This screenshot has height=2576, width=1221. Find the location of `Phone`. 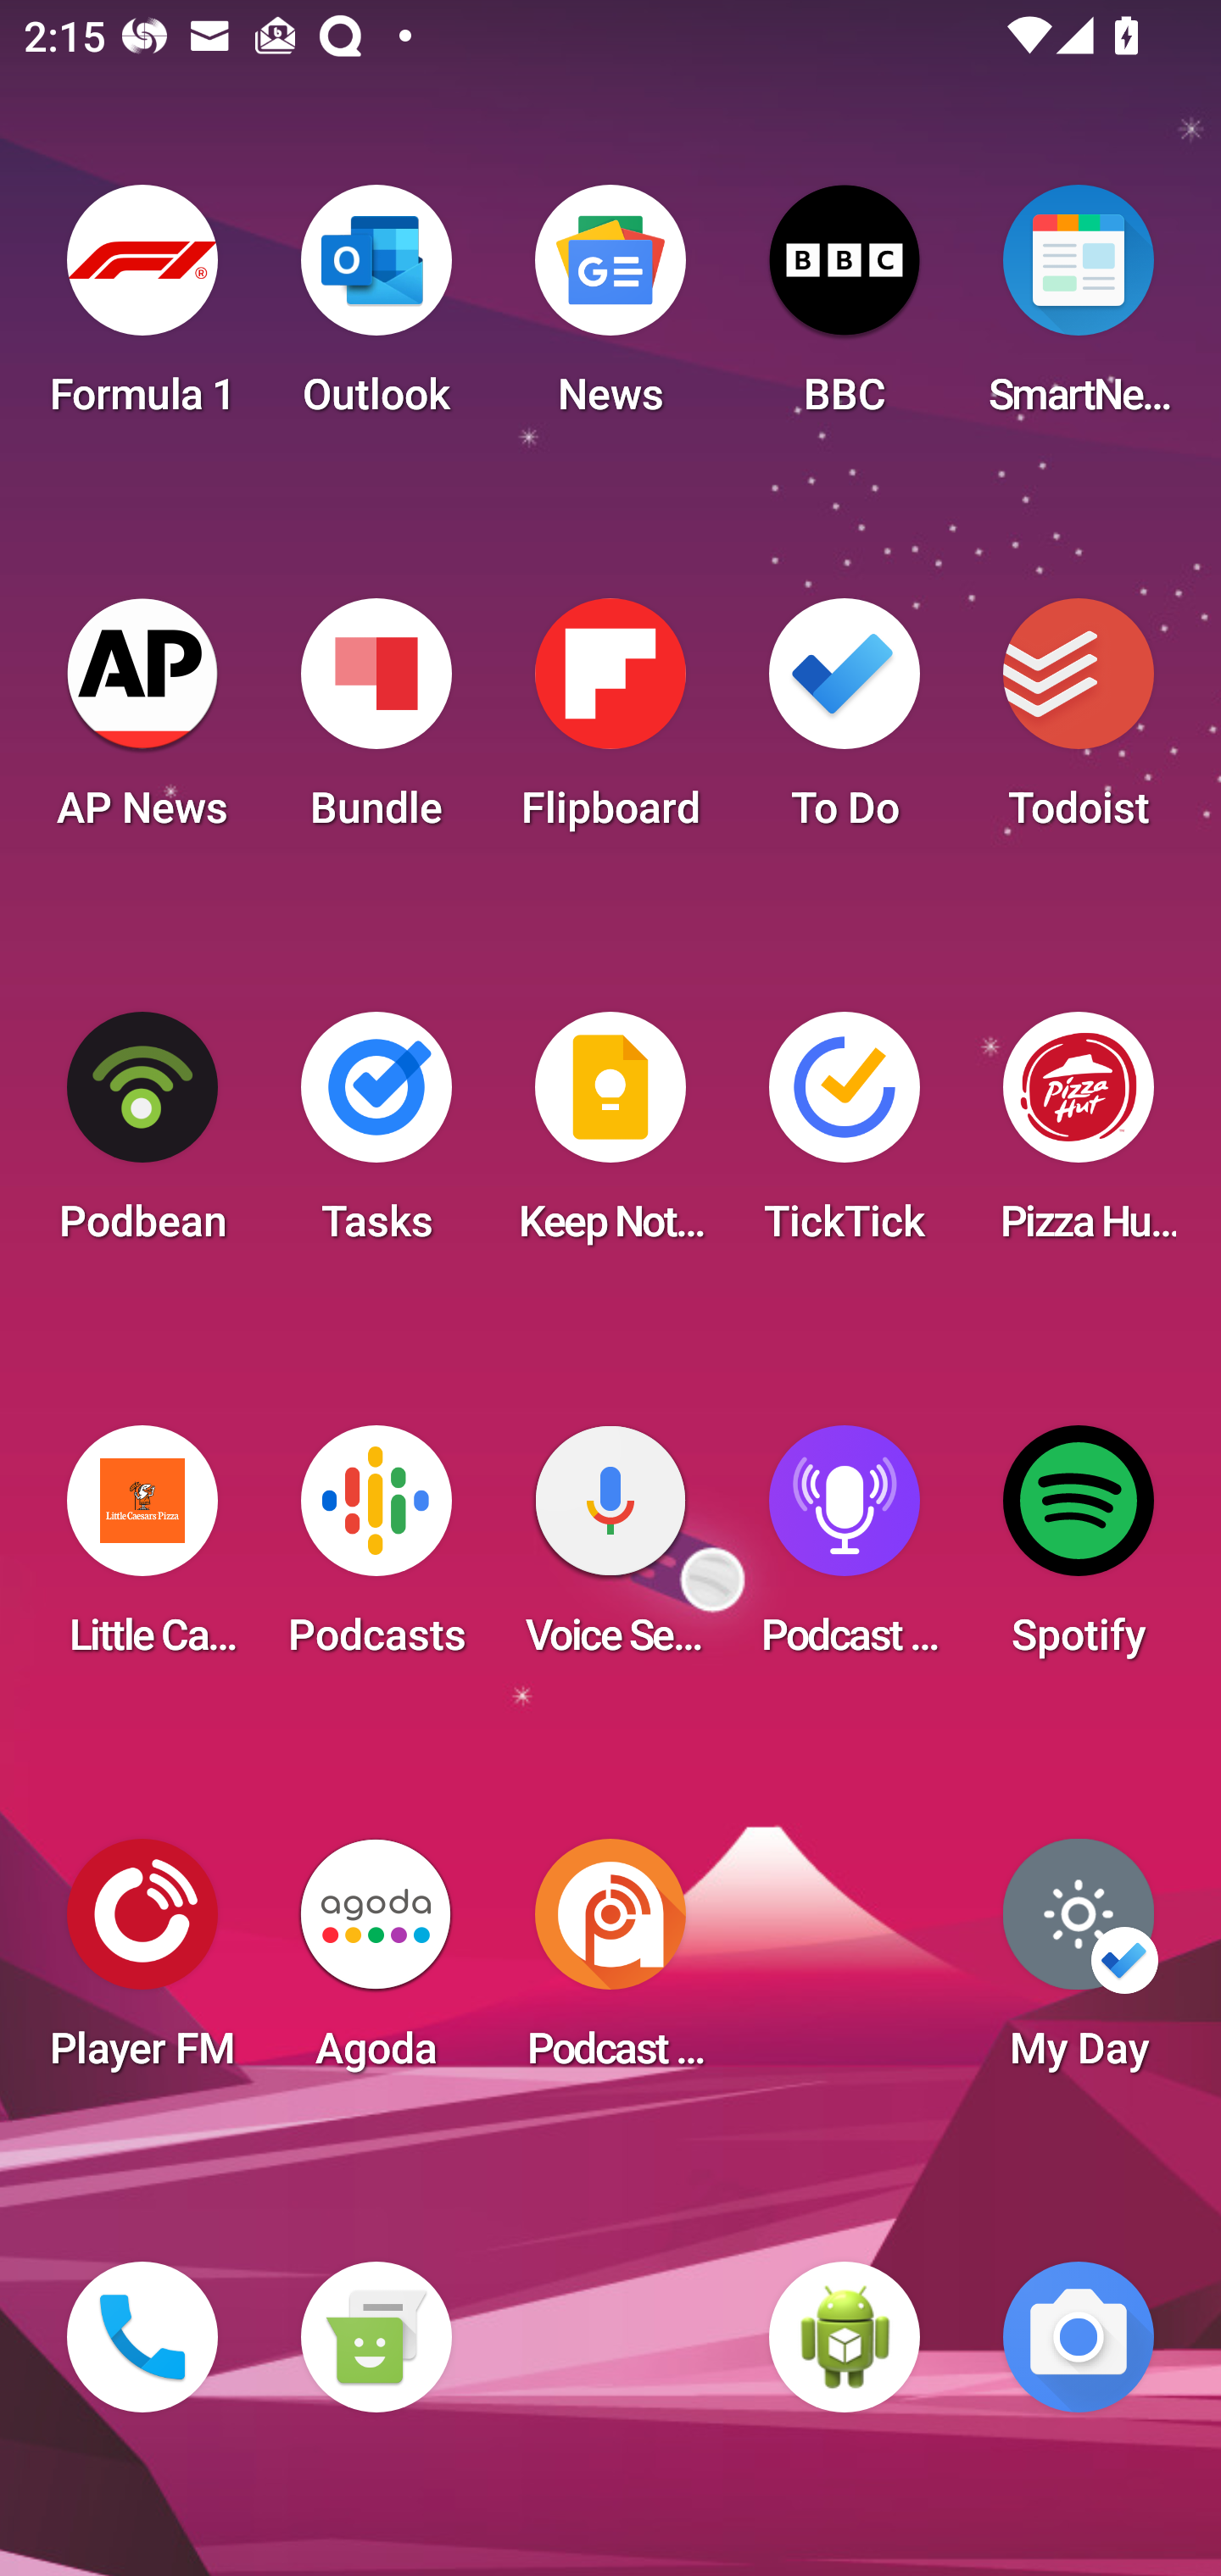

Phone is located at coordinates (142, 2337).